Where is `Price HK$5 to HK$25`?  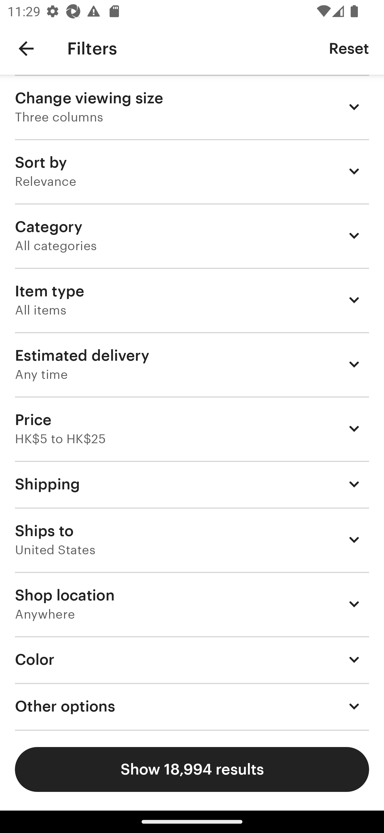
Price HK$5 to HK$25 is located at coordinates (192, 429).